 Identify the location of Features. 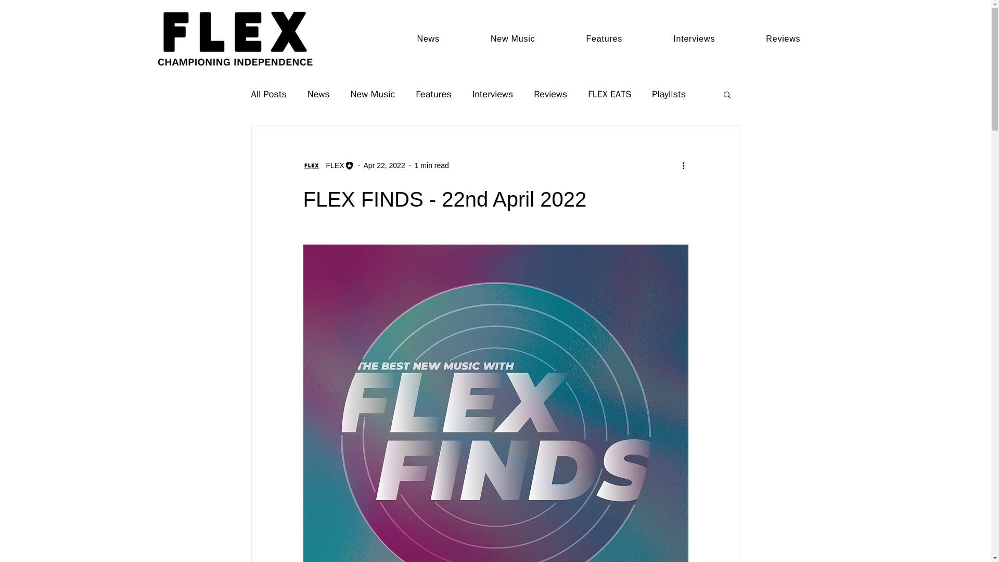
(604, 39).